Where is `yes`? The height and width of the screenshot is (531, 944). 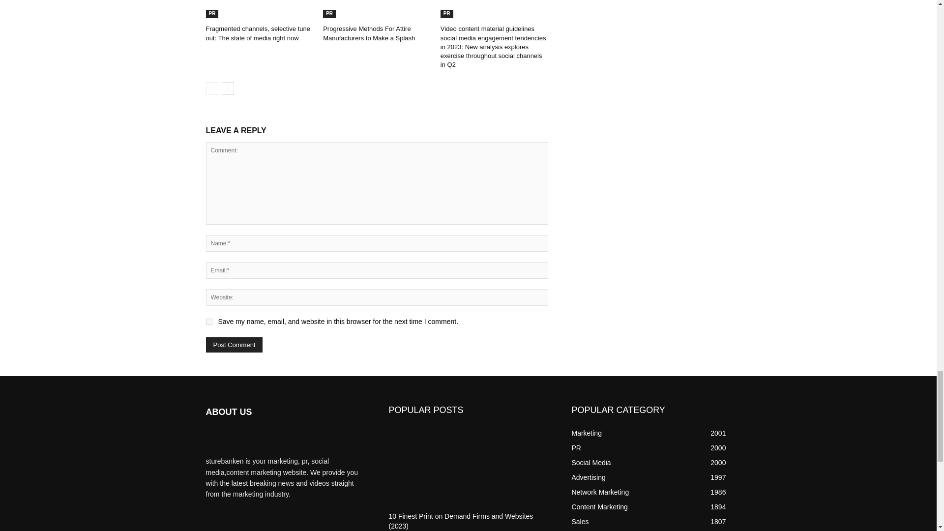
yes is located at coordinates (208, 322).